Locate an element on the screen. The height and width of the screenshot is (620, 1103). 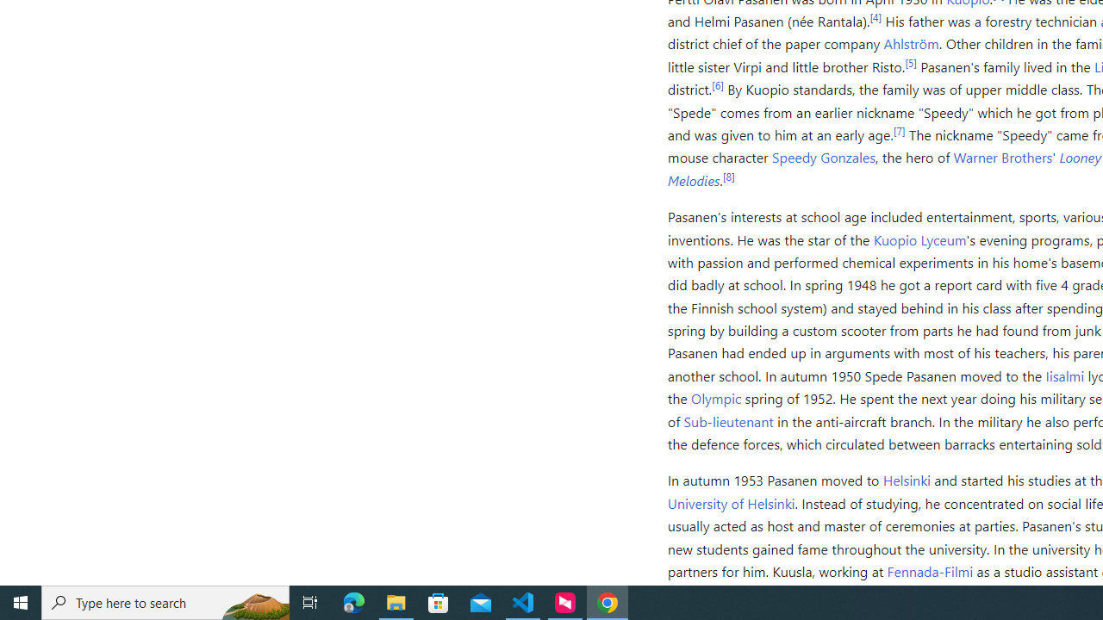
Warner Brothers is located at coordinates (1003, 157).